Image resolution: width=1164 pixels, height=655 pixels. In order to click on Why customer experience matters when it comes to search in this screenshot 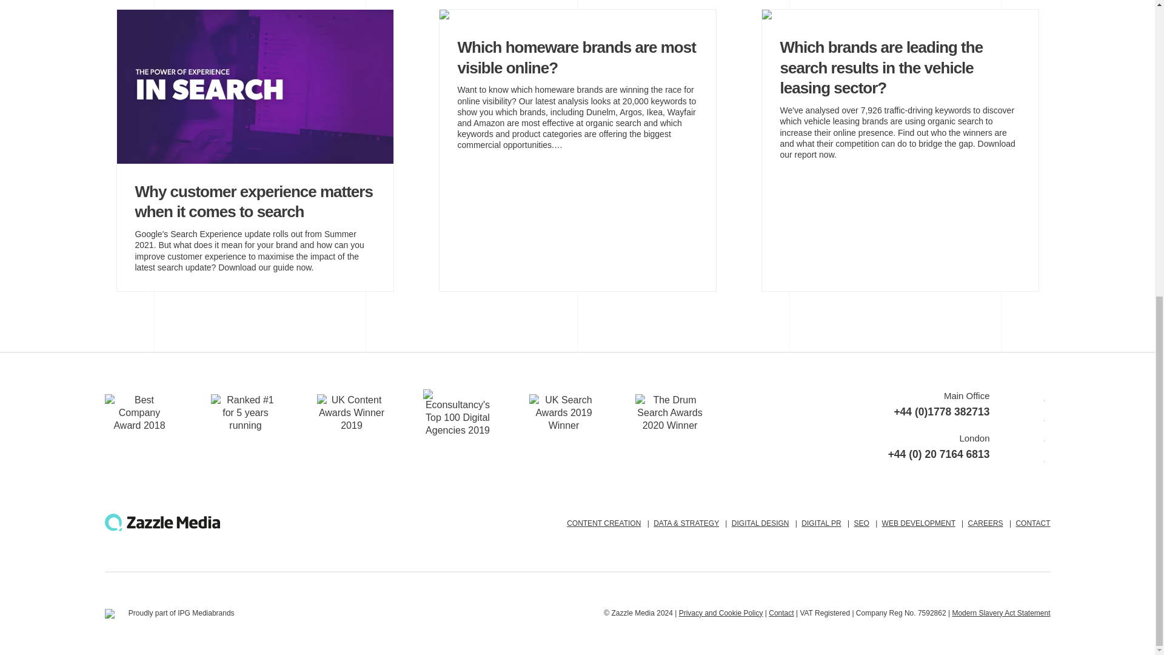, I will do `click(255, 211)`.